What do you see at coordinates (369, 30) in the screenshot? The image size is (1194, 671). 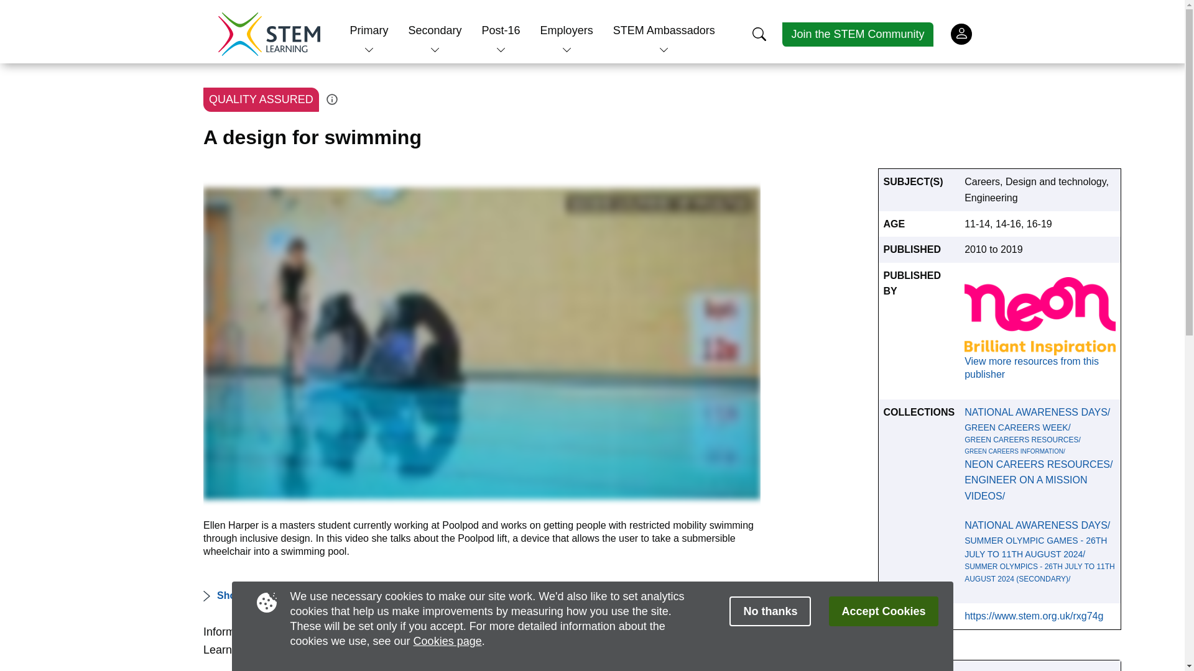 I see `Primary` at bounding box center [369, 30].